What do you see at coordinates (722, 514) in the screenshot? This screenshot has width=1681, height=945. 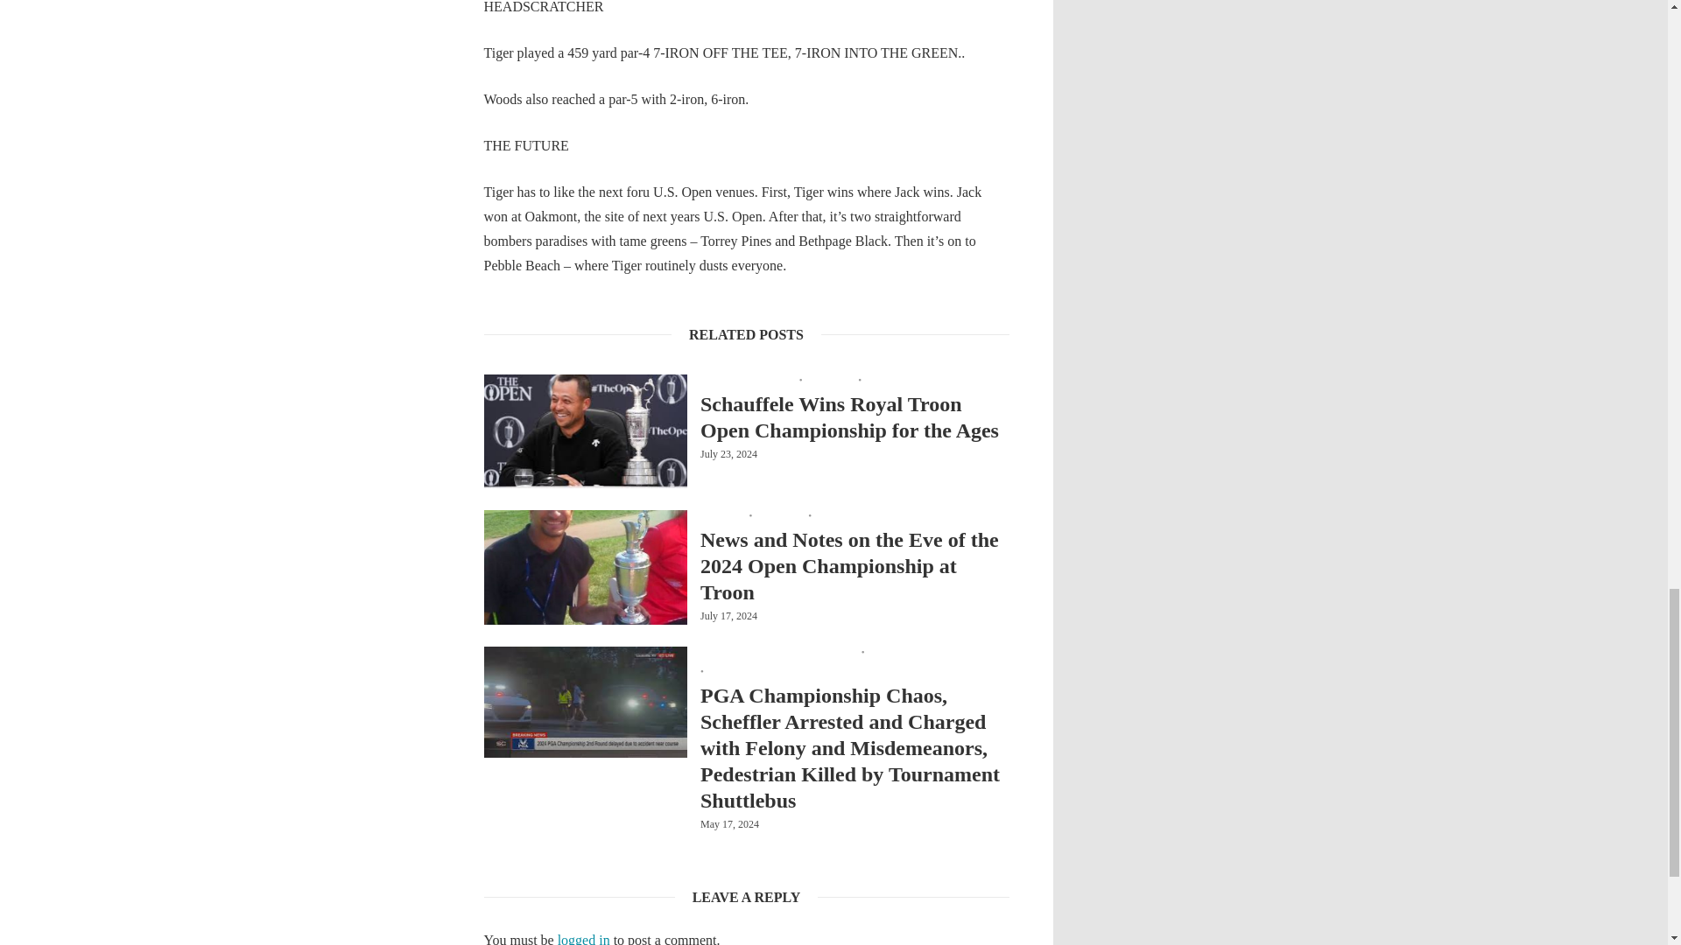 I see `LIV GOLF` at bounding box center [722, 514].